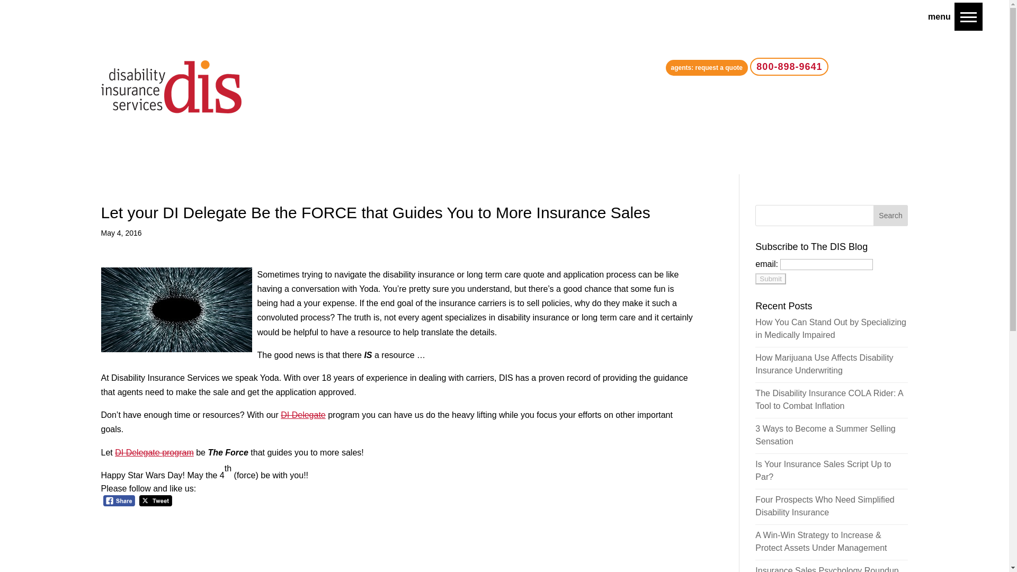 This screenshot has height=572, width=1017. What do you see at coordinates (176, 310) in the screenshot?
I see `di-delegate` at bounding box center [176, 310].